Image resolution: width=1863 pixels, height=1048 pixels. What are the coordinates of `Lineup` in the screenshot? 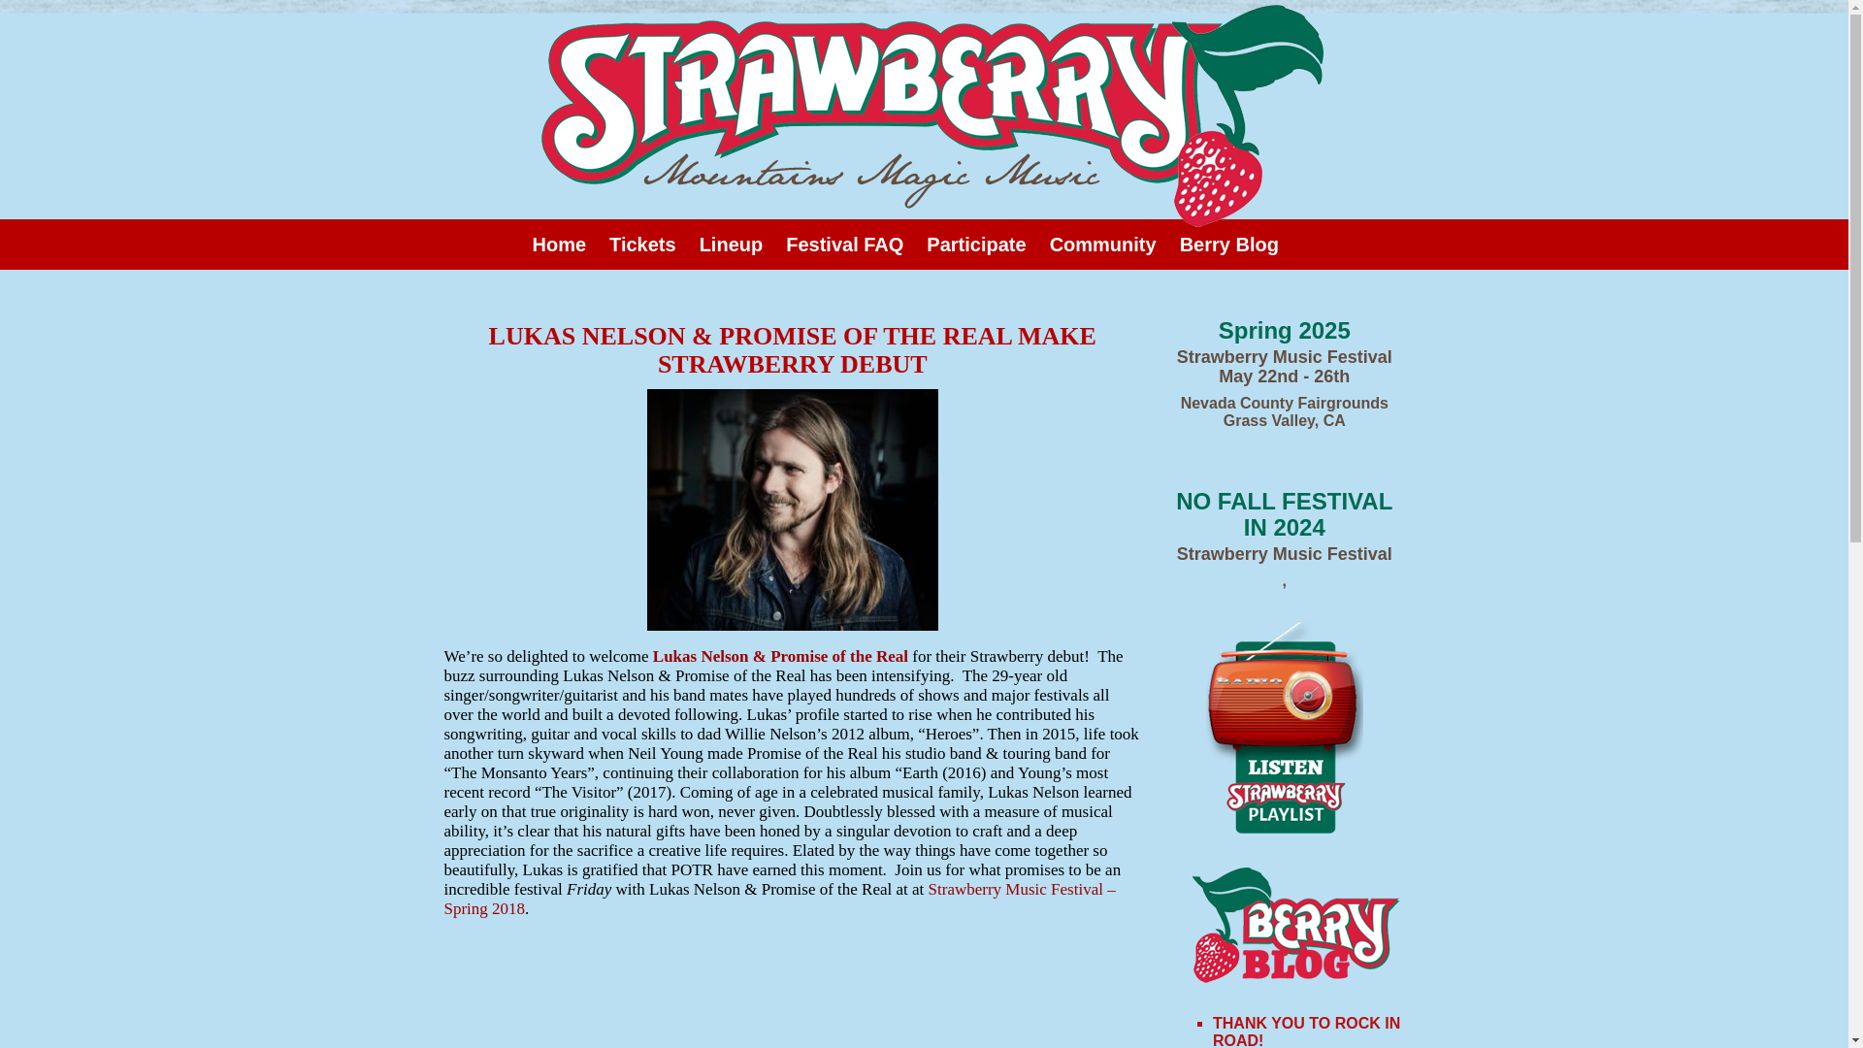 It's located at (732, 244).